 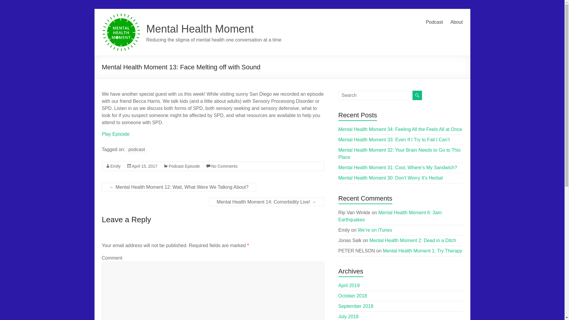 I want to click on Mental Health Moment 1: Try Therapy, so click(x=423, y=251).